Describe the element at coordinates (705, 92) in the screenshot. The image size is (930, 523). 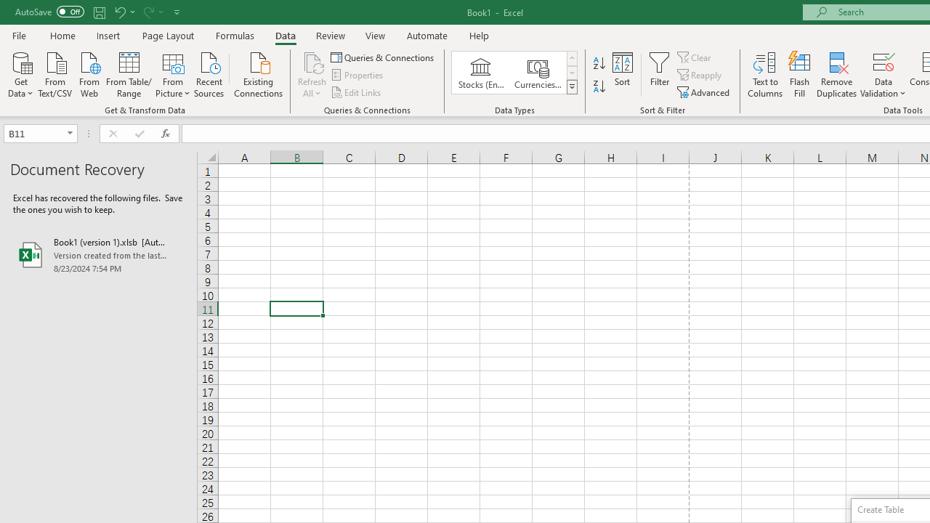
I see `Advanced...` at that location.